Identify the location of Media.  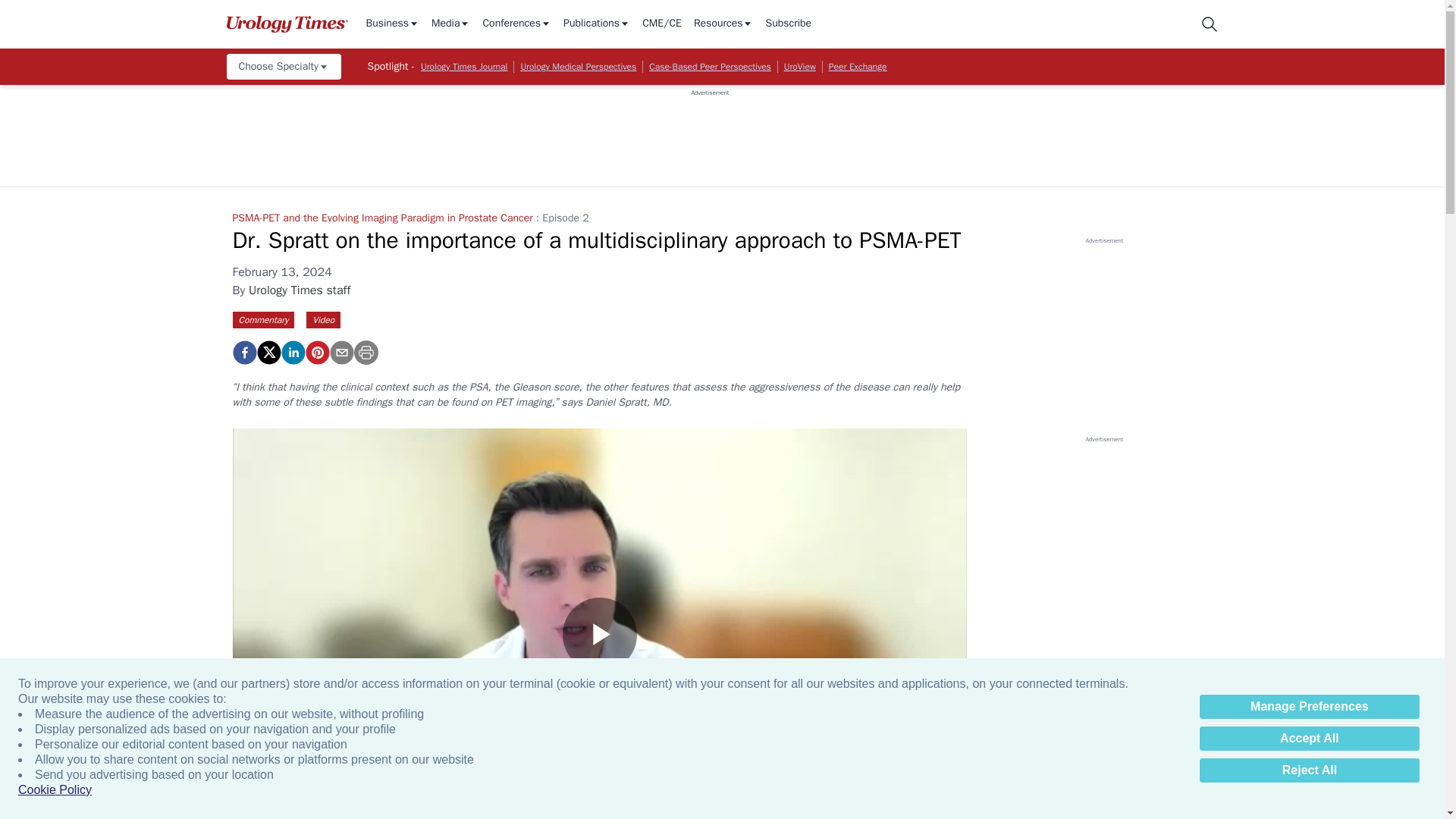
(450, 24).